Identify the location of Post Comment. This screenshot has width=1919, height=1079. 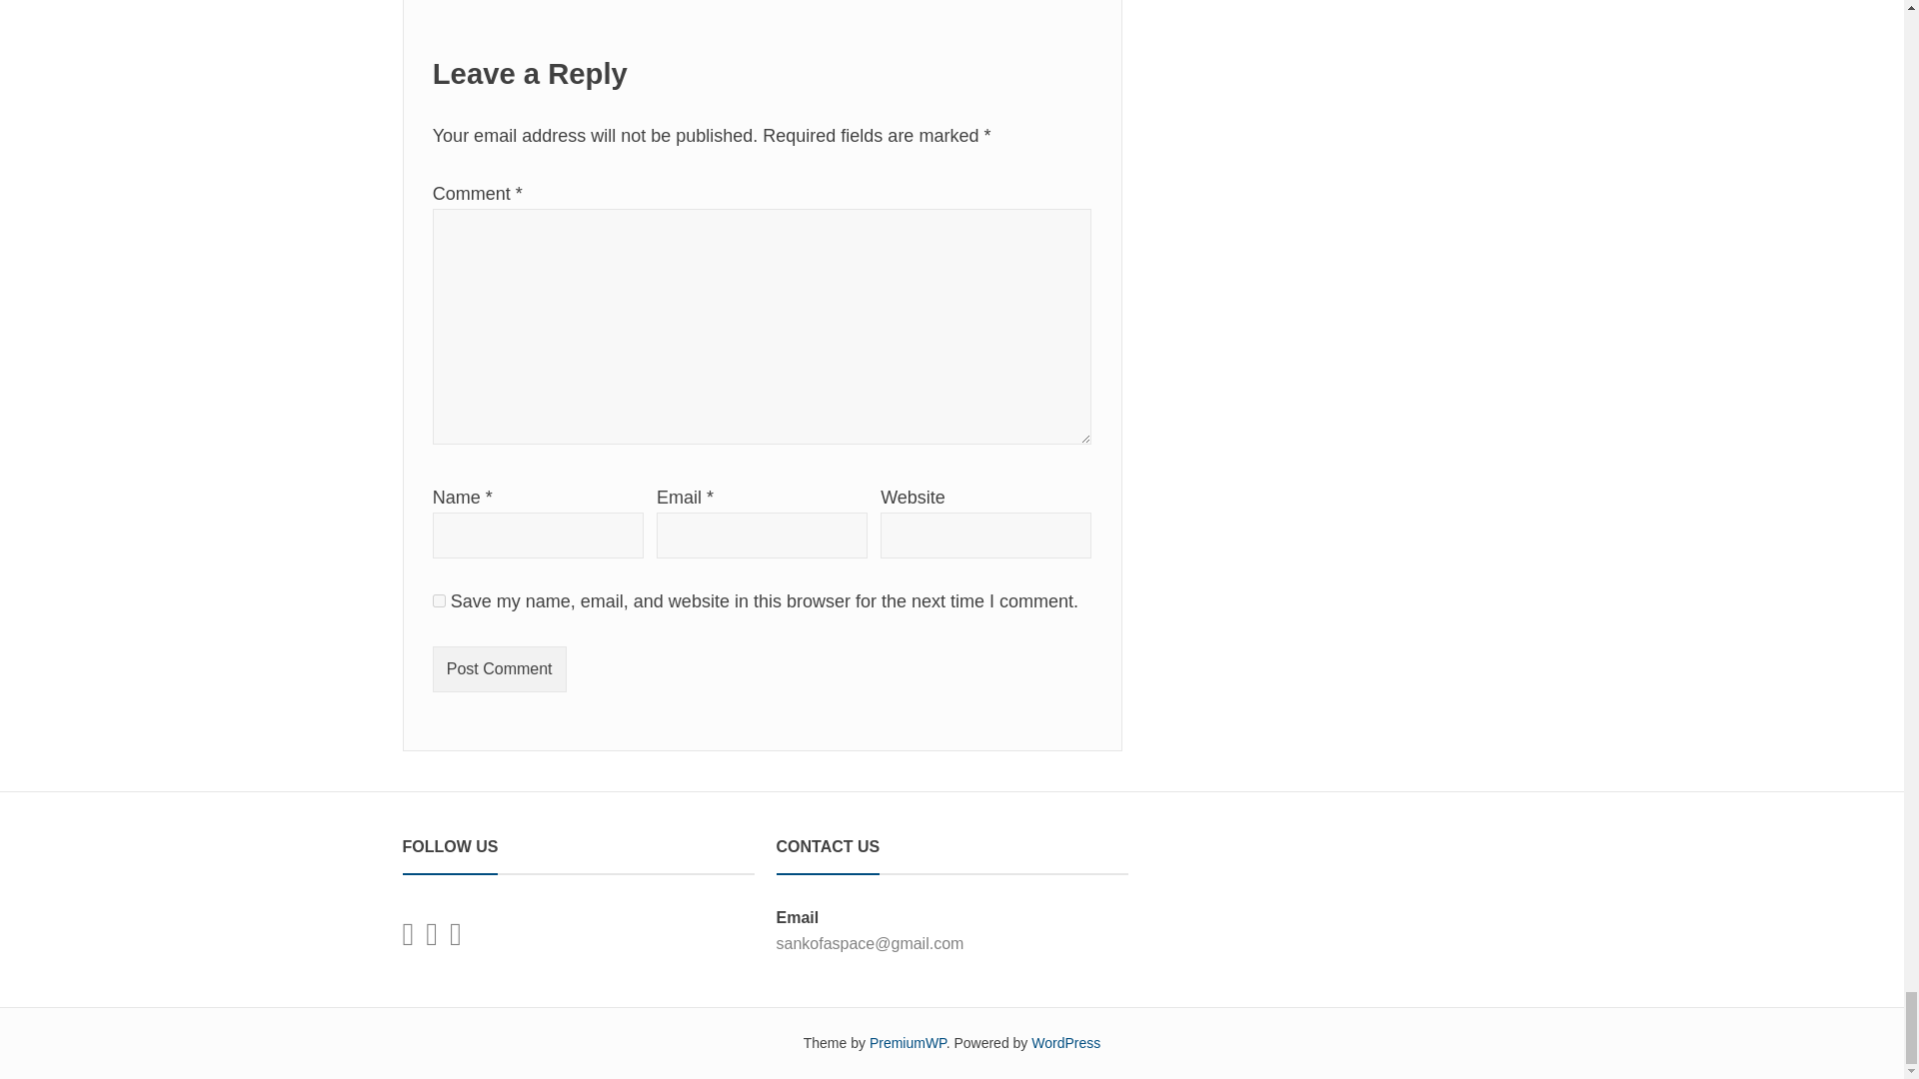
(500, 669).